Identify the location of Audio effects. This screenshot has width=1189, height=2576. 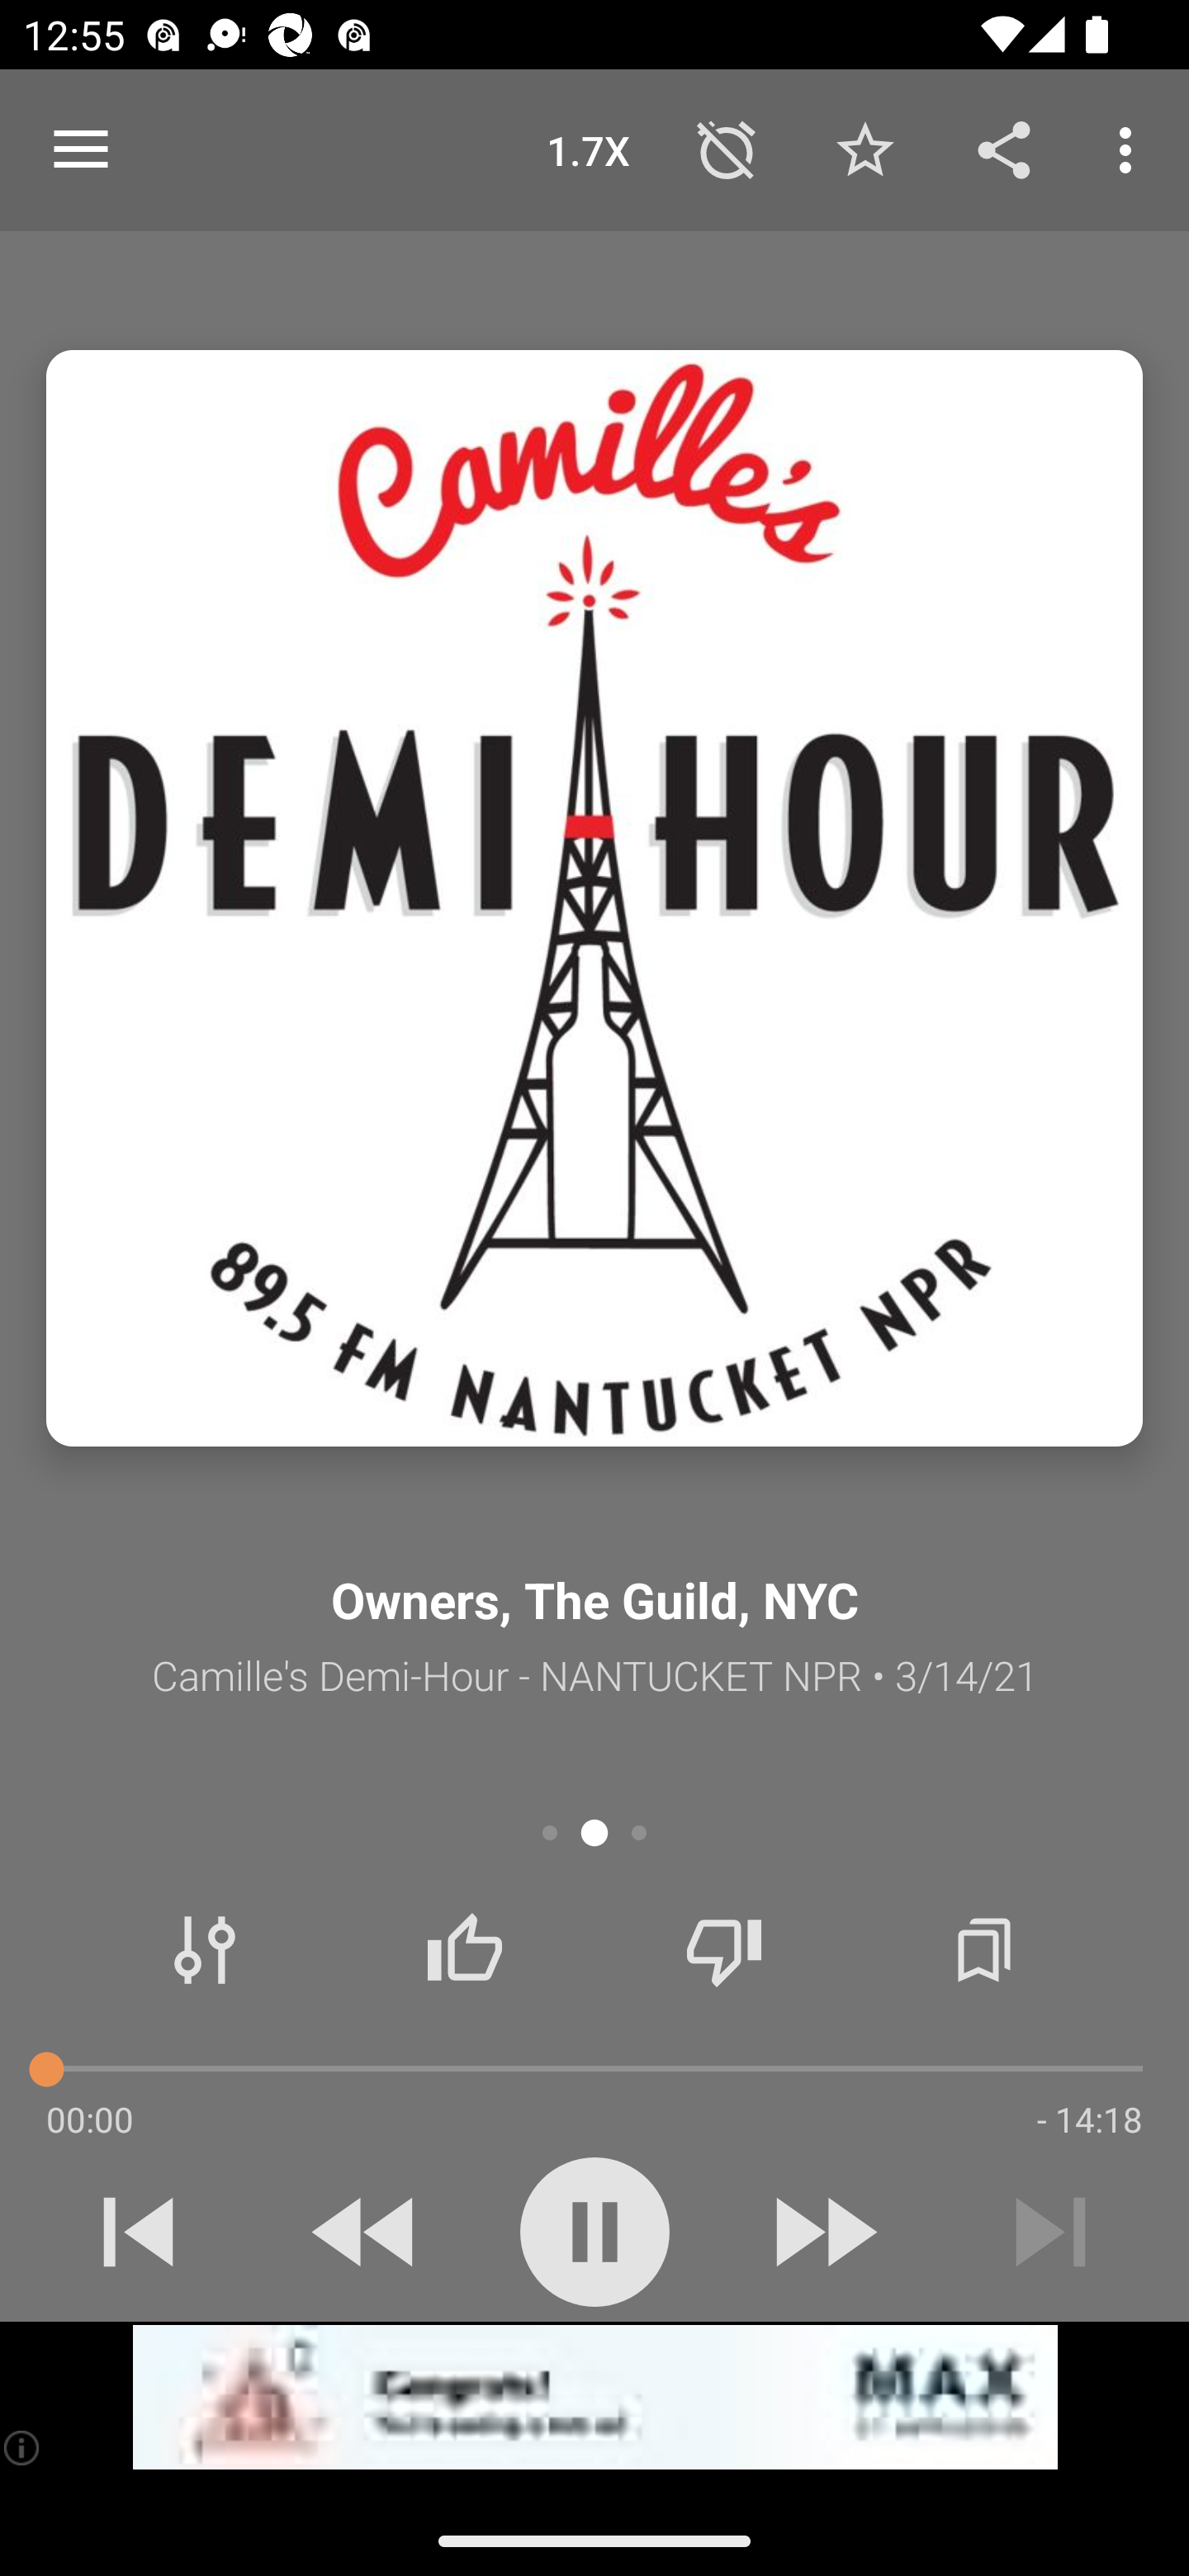
(205, 1950).